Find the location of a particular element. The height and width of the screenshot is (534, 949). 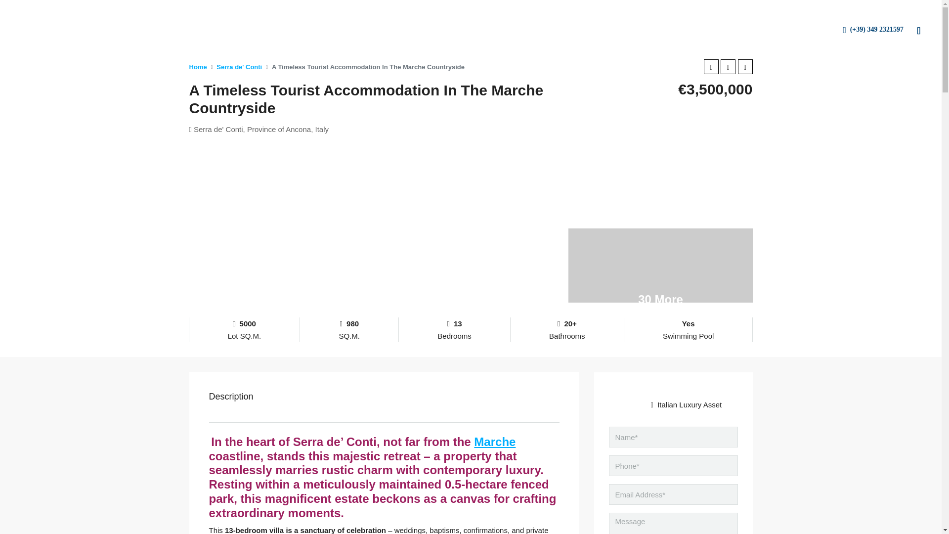

Serra de' Conti is located at coordinates (239, 66).